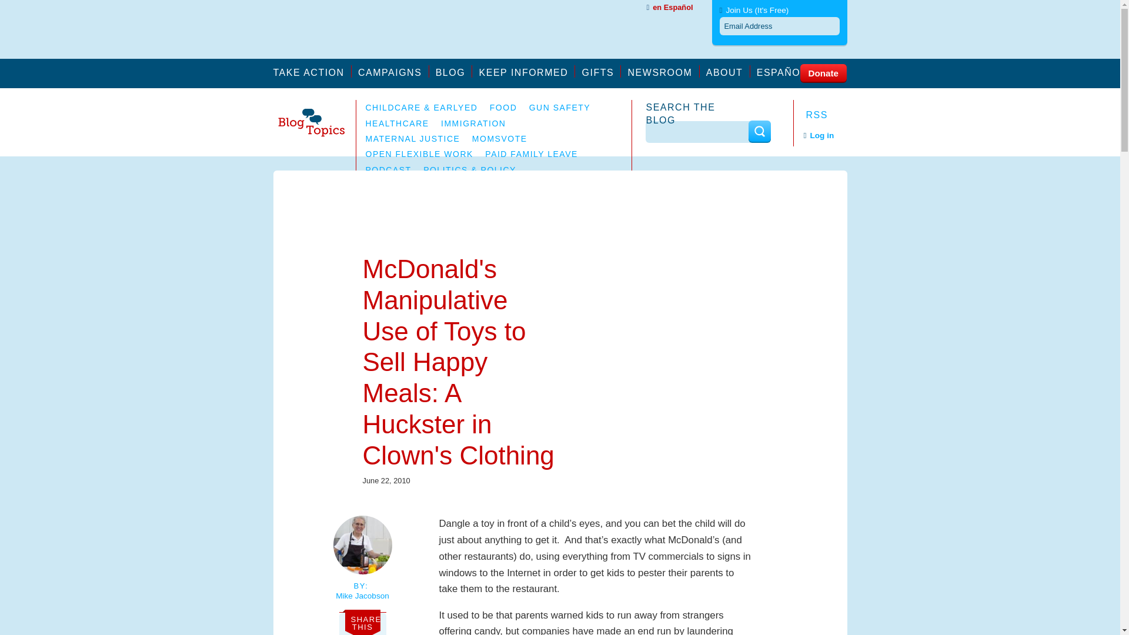  I want to click on FOOD, so click(503, 107).